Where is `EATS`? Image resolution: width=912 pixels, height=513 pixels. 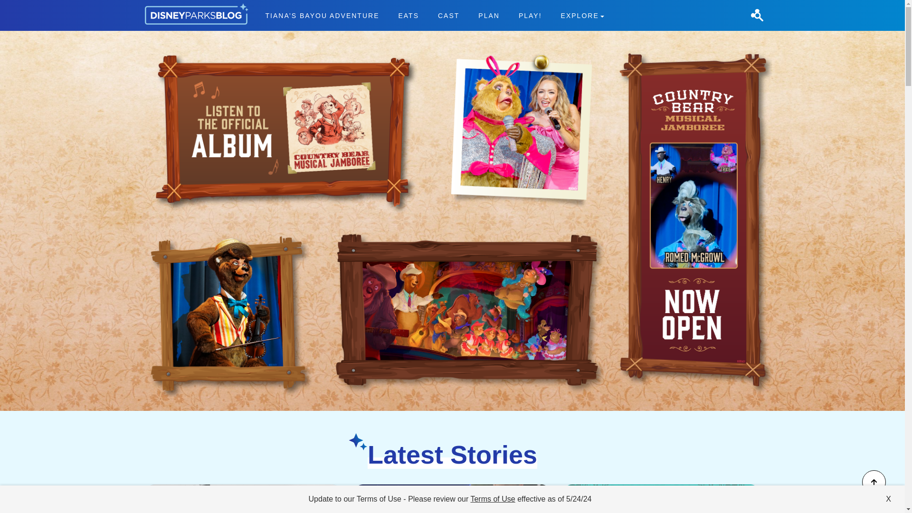 EATS is located at coordinates (408, 15).